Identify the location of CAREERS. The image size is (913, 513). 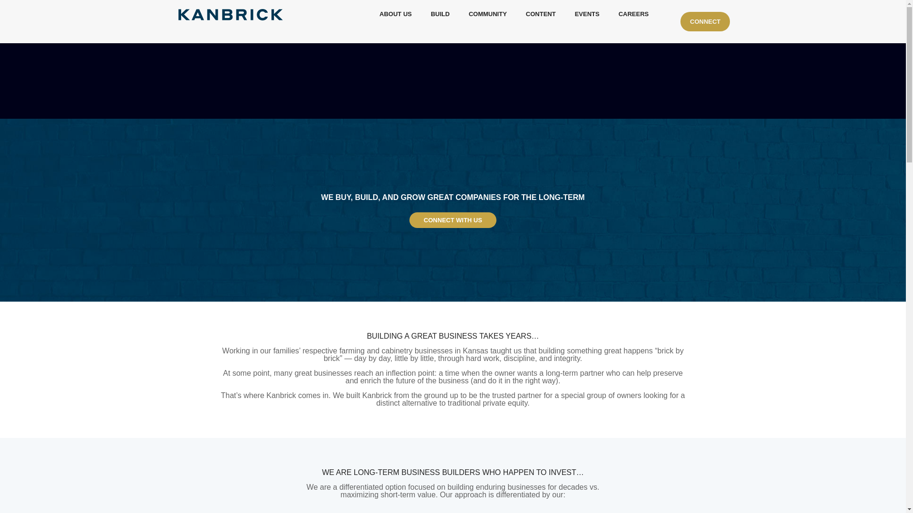
(633, 14).